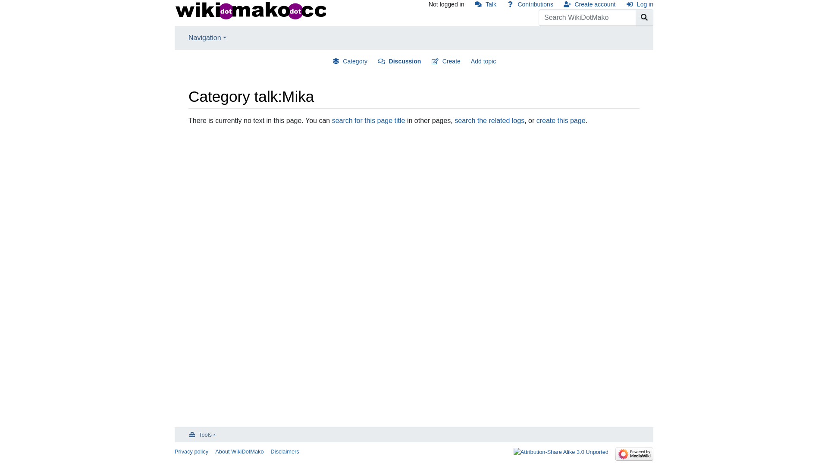 This screenshot has width=828, height=466. I want to click on search the related logs, so click(489, 121).